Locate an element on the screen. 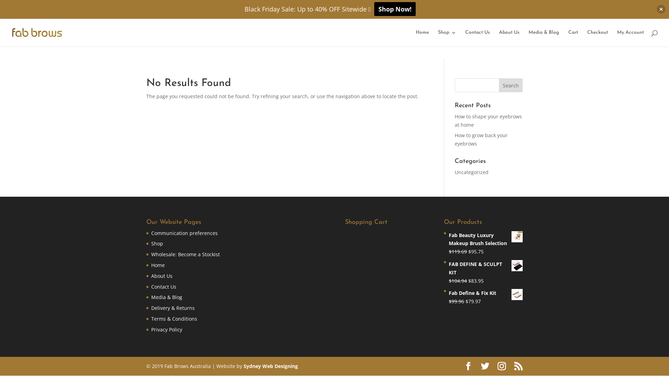  Sydney Web Designing is located at coordinates (271, 366).